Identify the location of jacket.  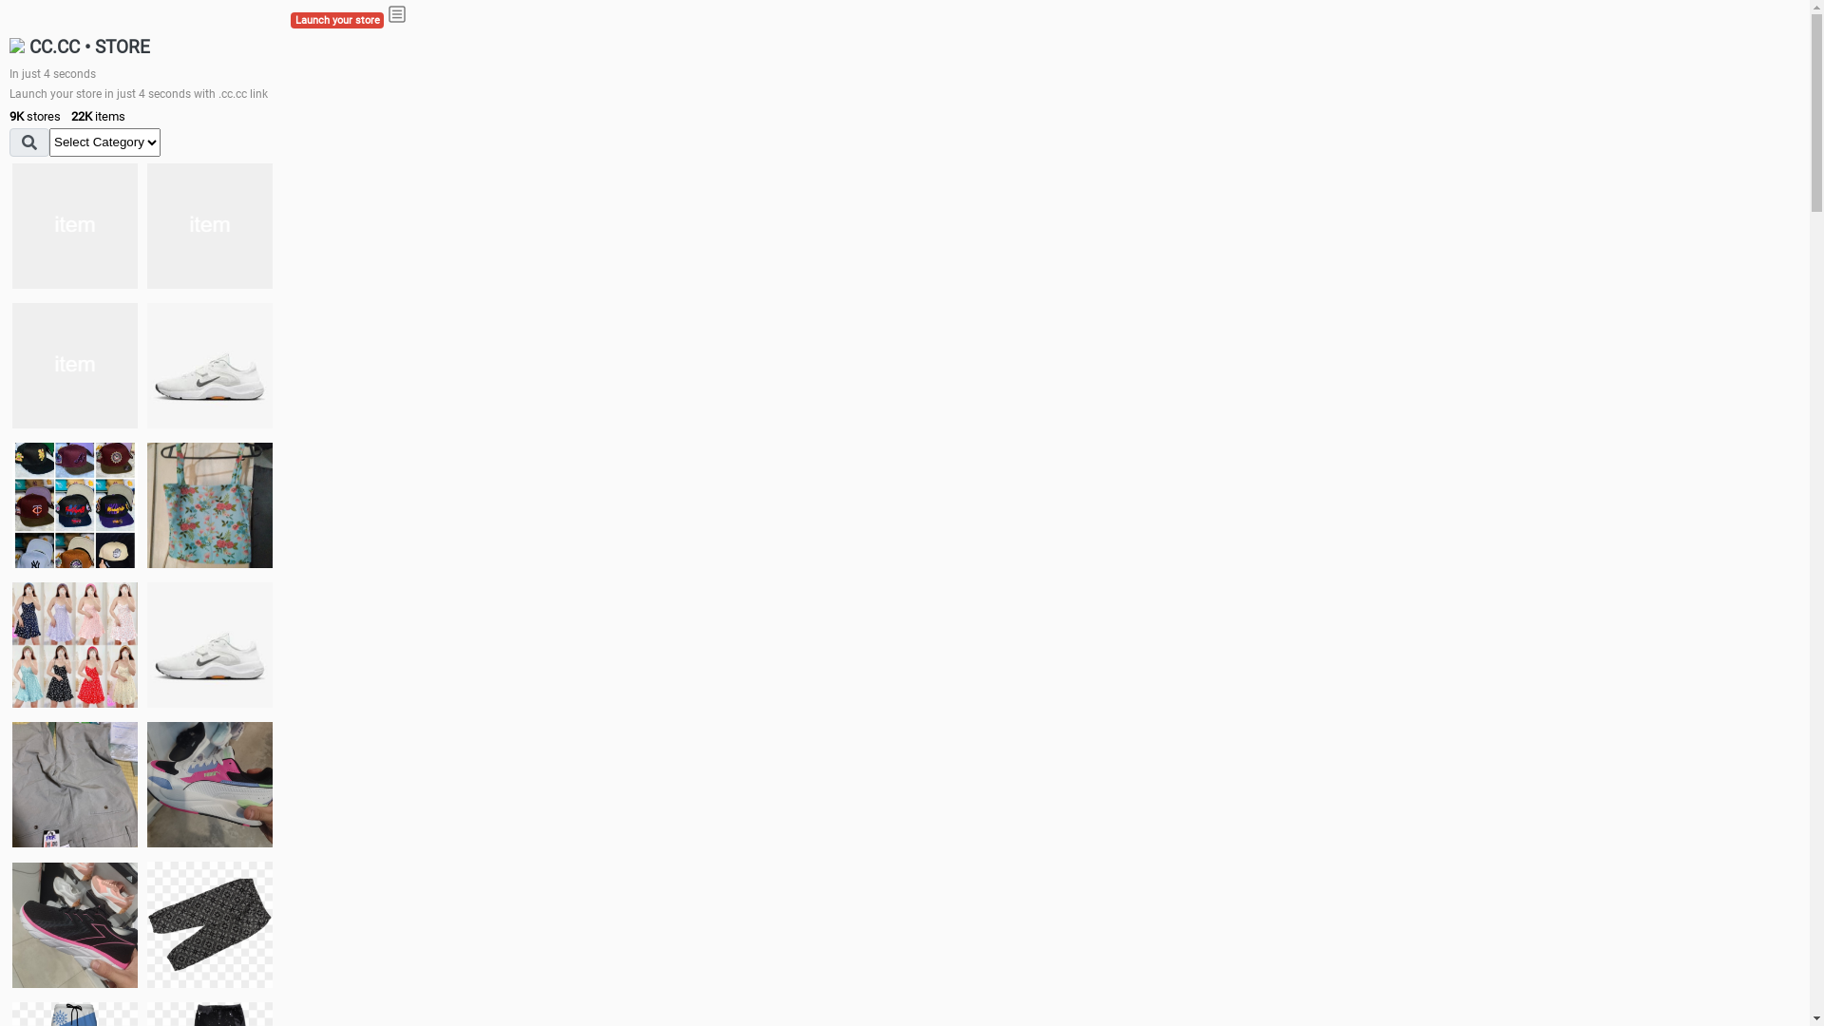
(75, 226).